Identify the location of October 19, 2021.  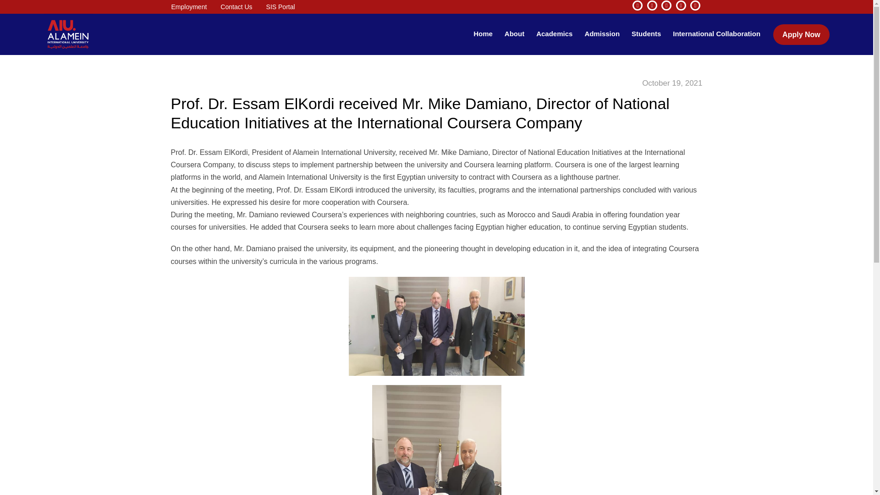
(672, 83).